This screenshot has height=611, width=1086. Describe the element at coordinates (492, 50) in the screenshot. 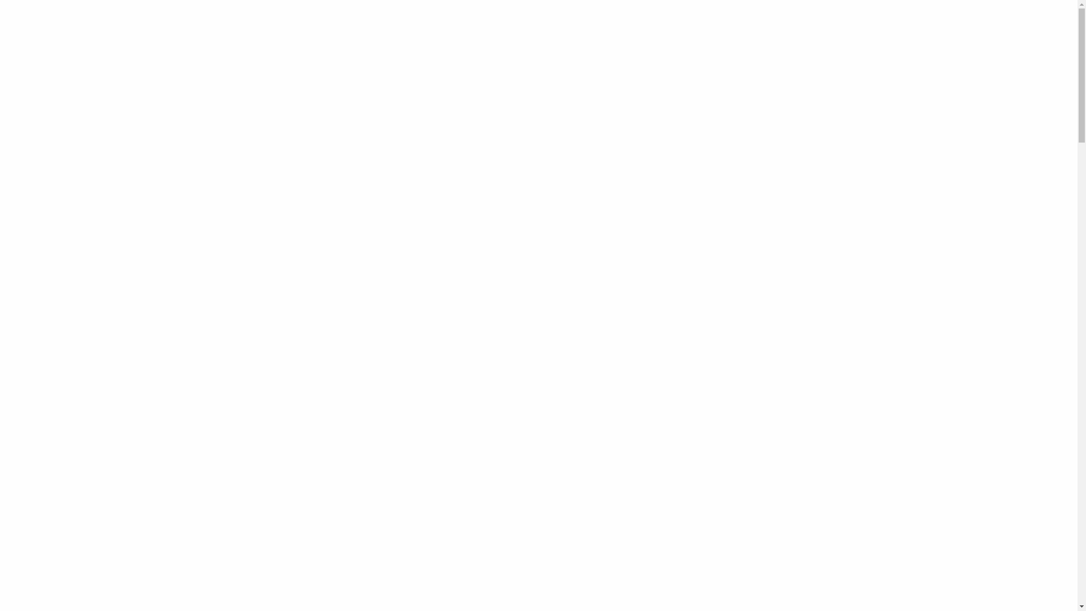

I see `WEDSTRIJDEN` at that location.